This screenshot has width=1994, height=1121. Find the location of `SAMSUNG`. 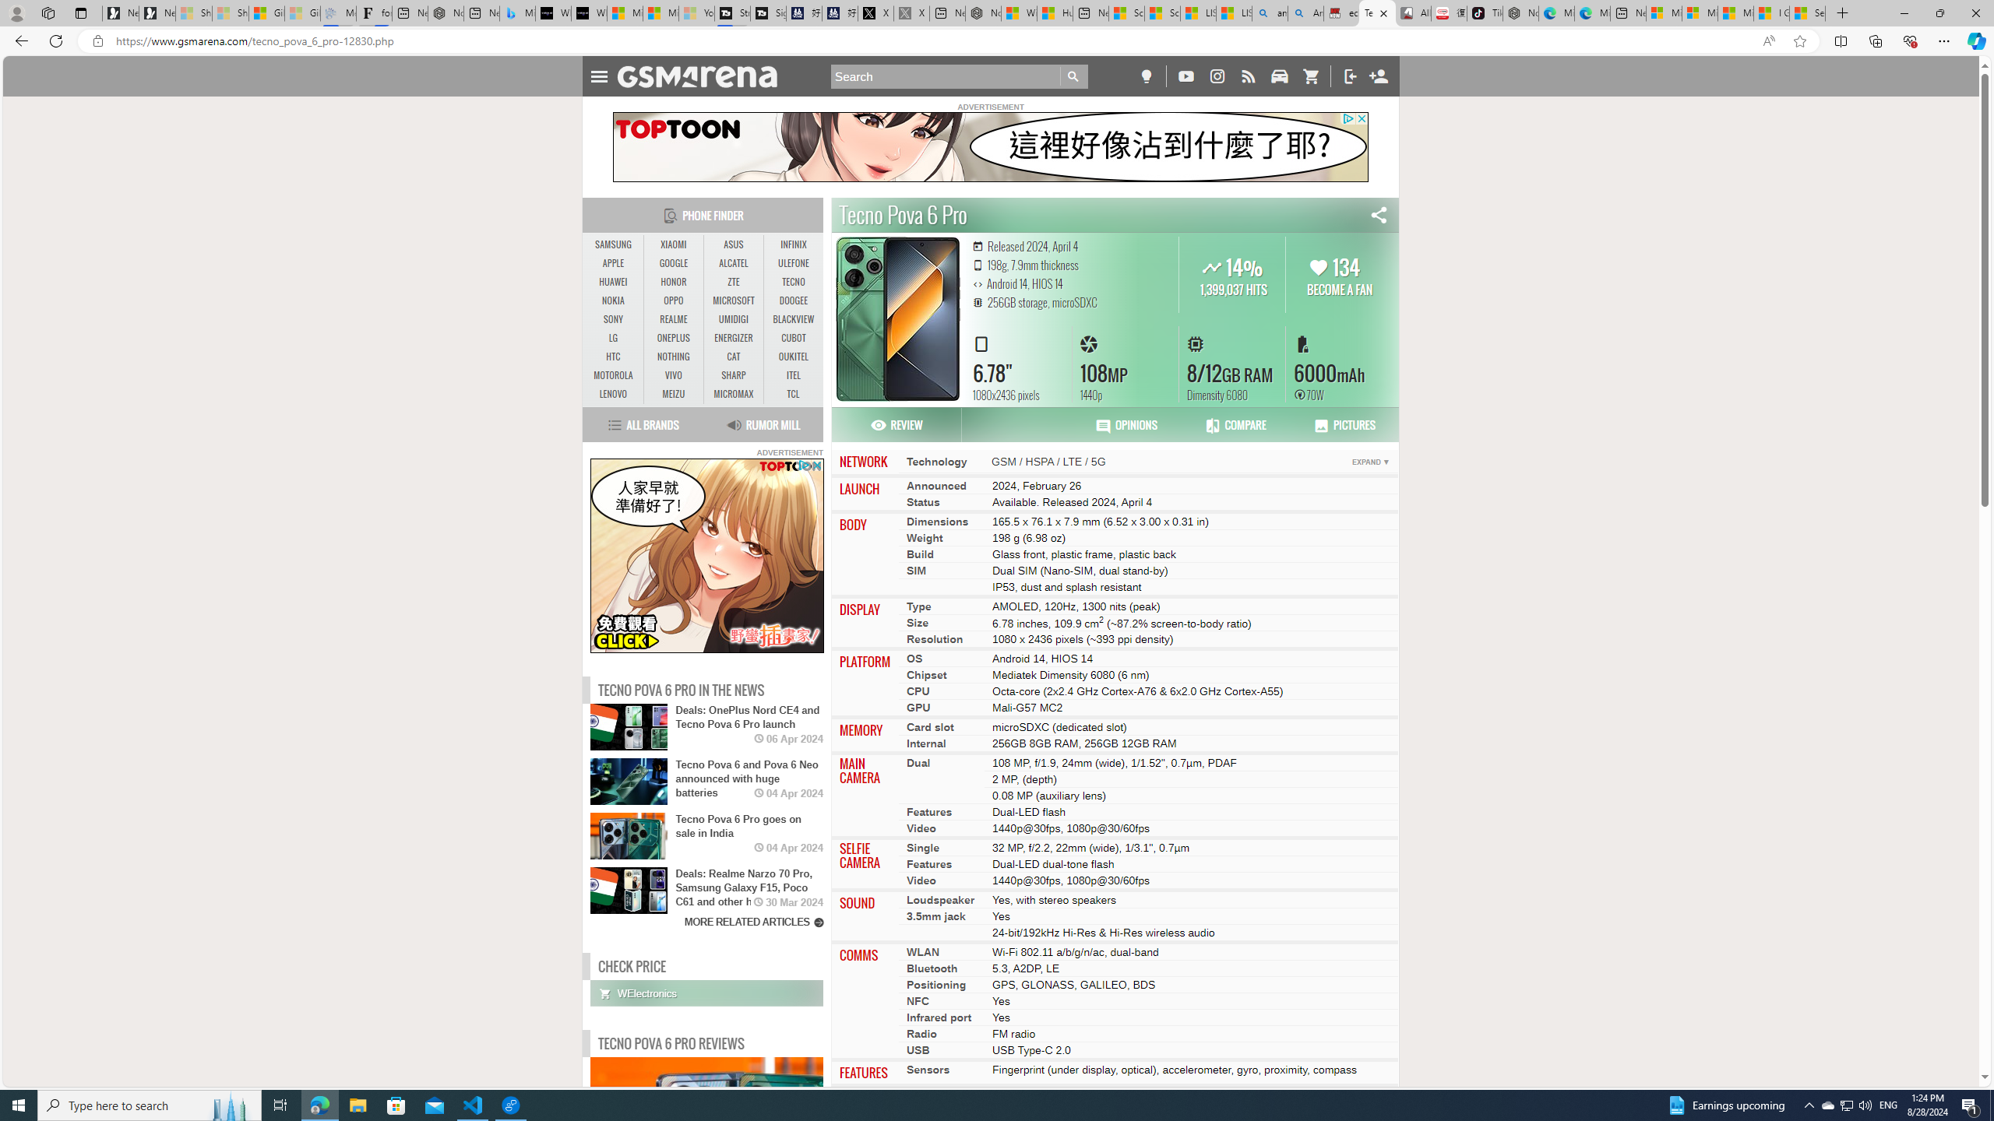

SAMSUNG is located at coordinates (614, 245).